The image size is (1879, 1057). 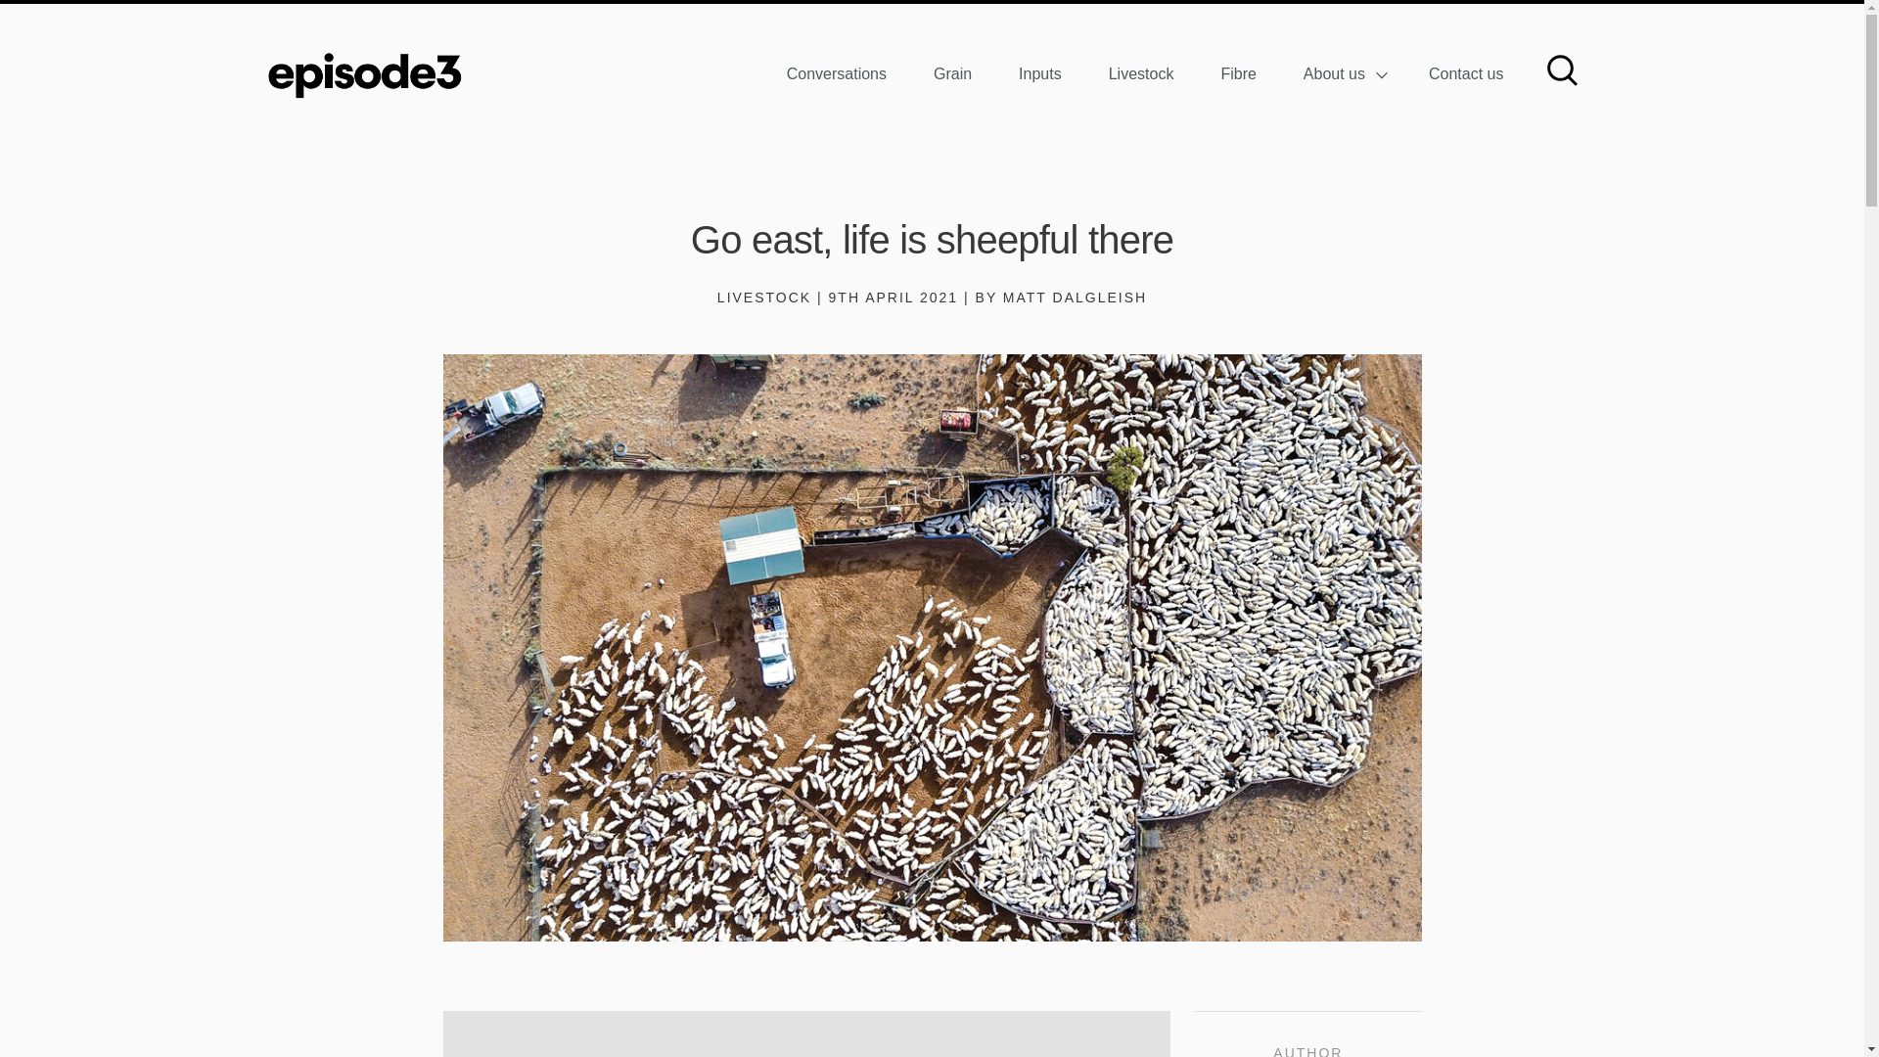 I want to click on Episode3 home page, so click(x=364, y=74).